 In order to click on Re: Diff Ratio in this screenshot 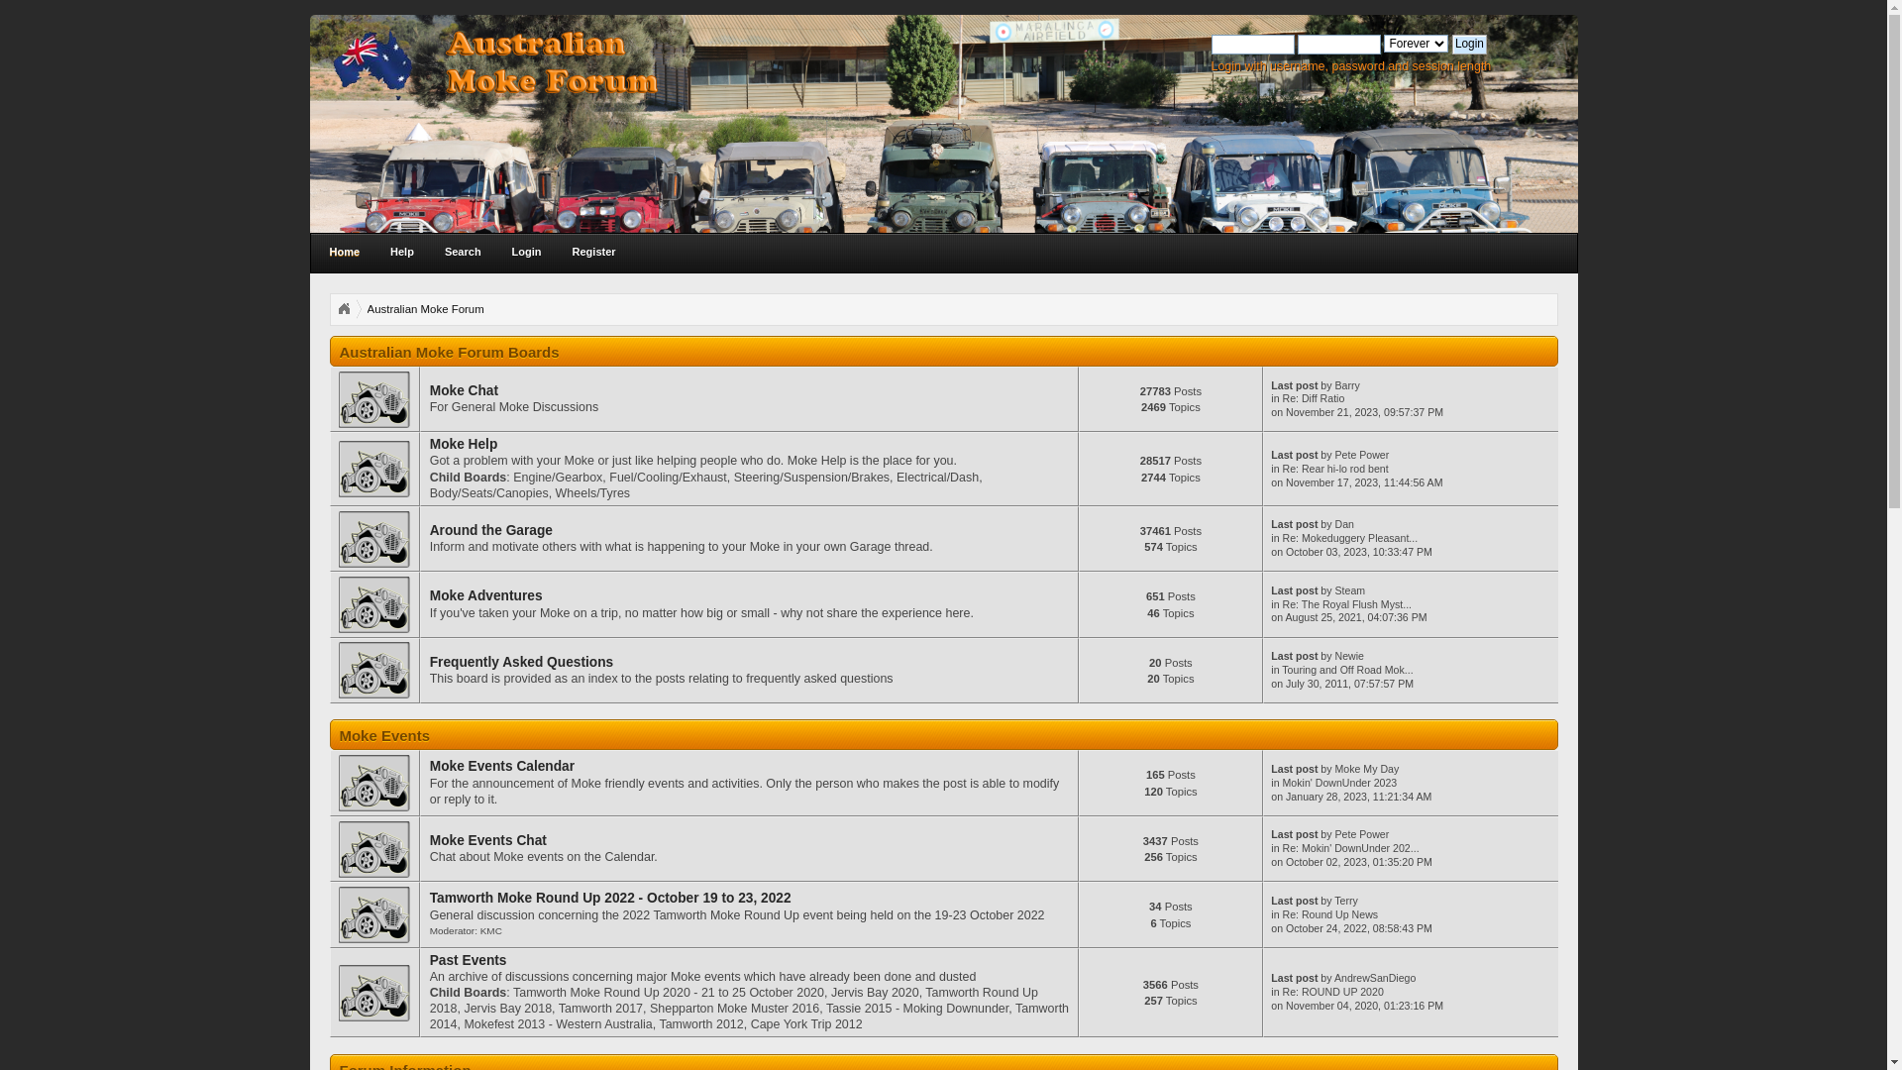, I will do `click(1314, 398)`.